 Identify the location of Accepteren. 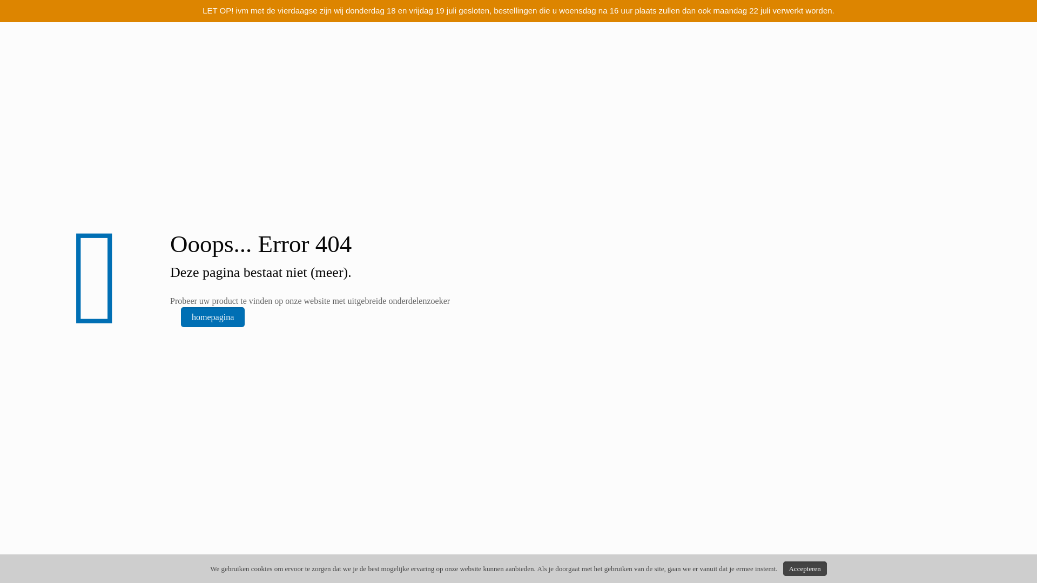
(805, 569).